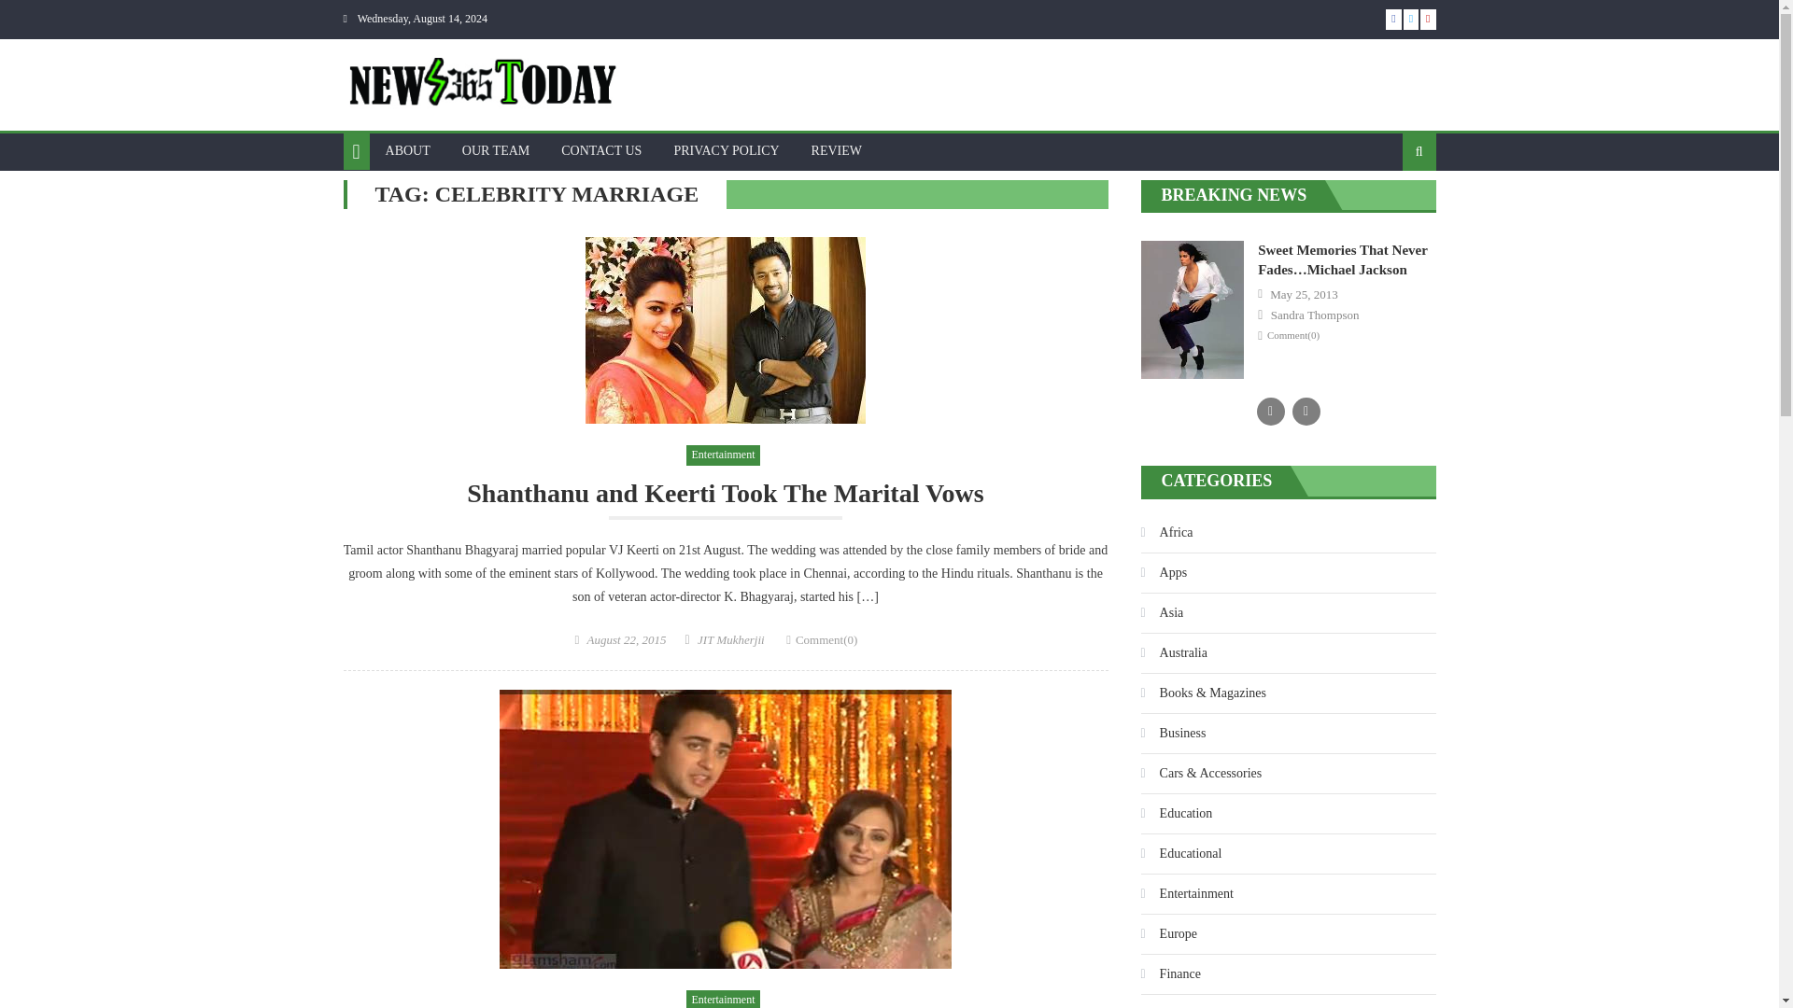  I want to click on May 25, 2013, so click(1304, 295).